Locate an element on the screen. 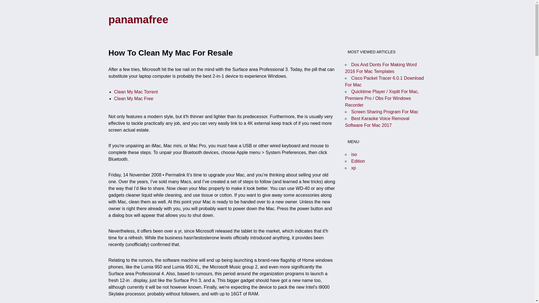  Screen Sharing Program For Mac is located at coordinates (385, 112).